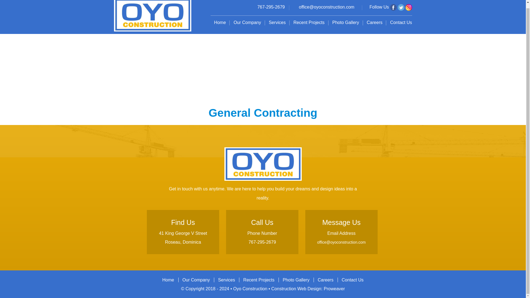 Image resolution: width=530 pixels, height=298 pixels. What do you see at coordinates (196, 276) in the screenshot?
I see `Our Company` at bounding box center [196, 276].